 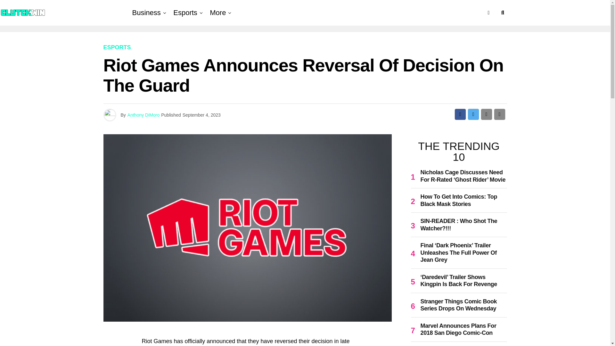 I want to click on Business, so click(x=148, y=13).